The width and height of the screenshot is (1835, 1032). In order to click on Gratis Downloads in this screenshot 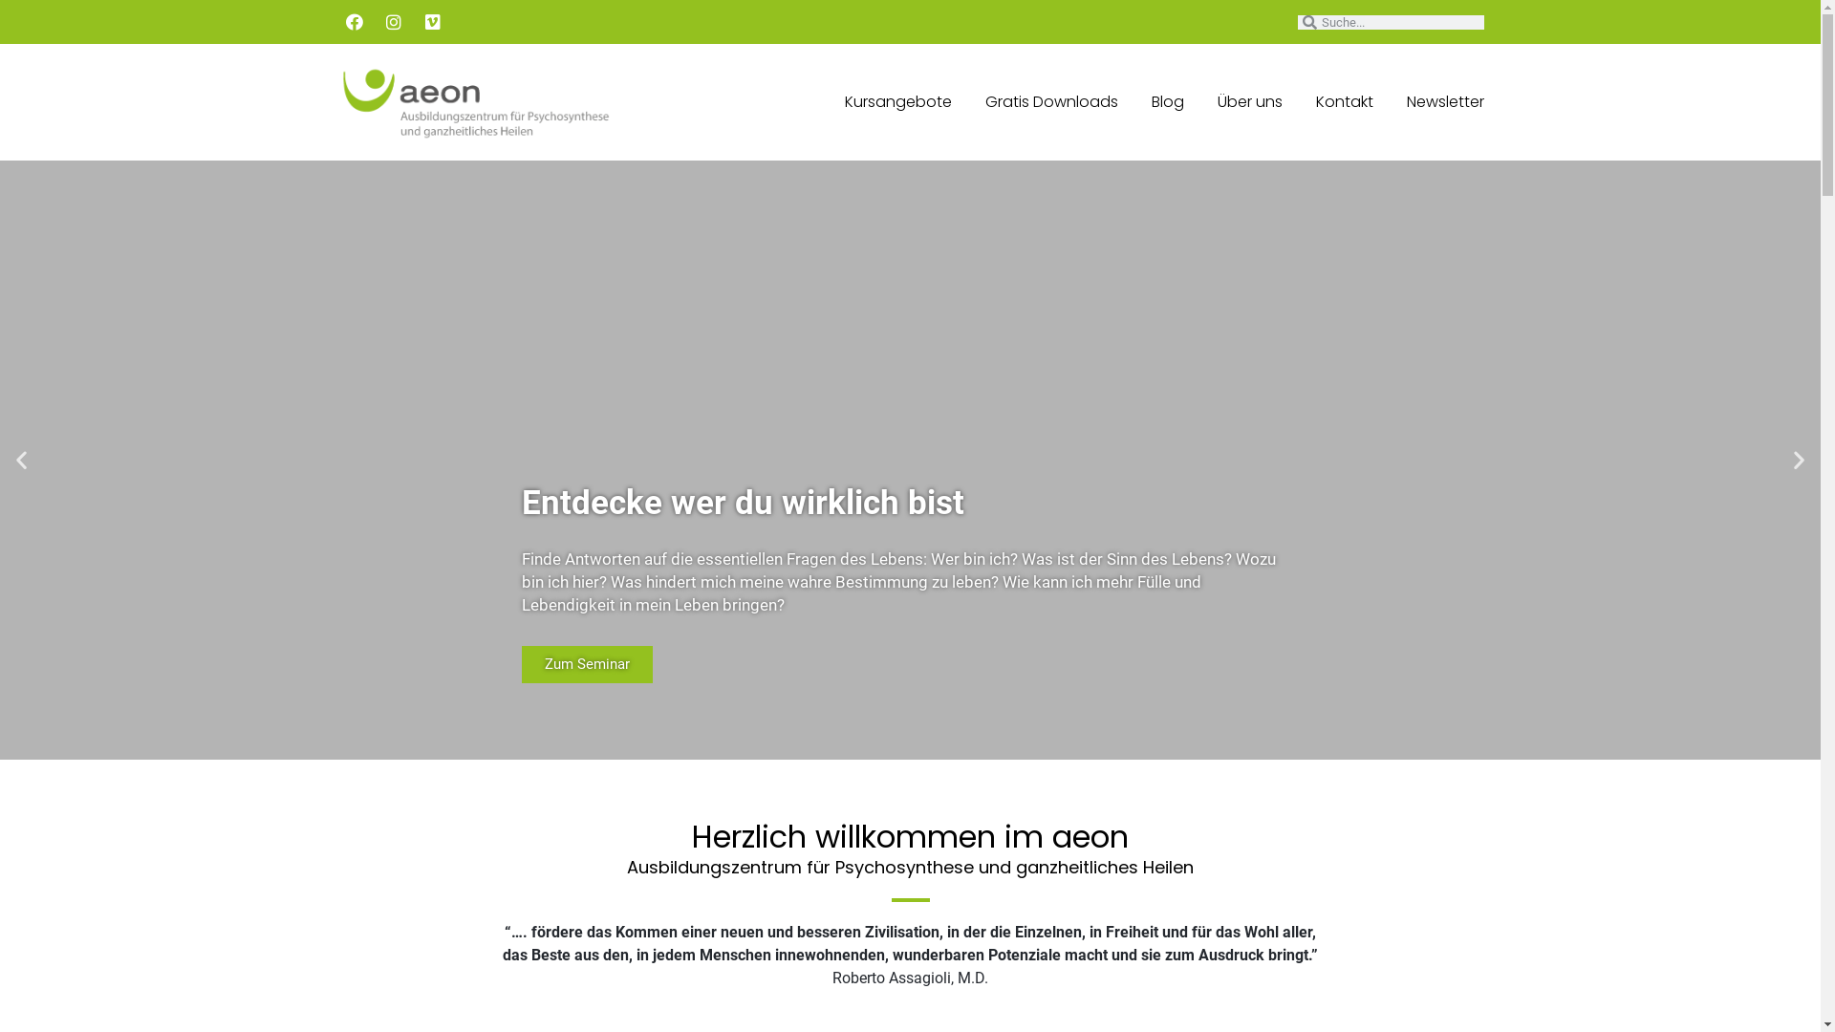, I will do `click(1051, 102)`.